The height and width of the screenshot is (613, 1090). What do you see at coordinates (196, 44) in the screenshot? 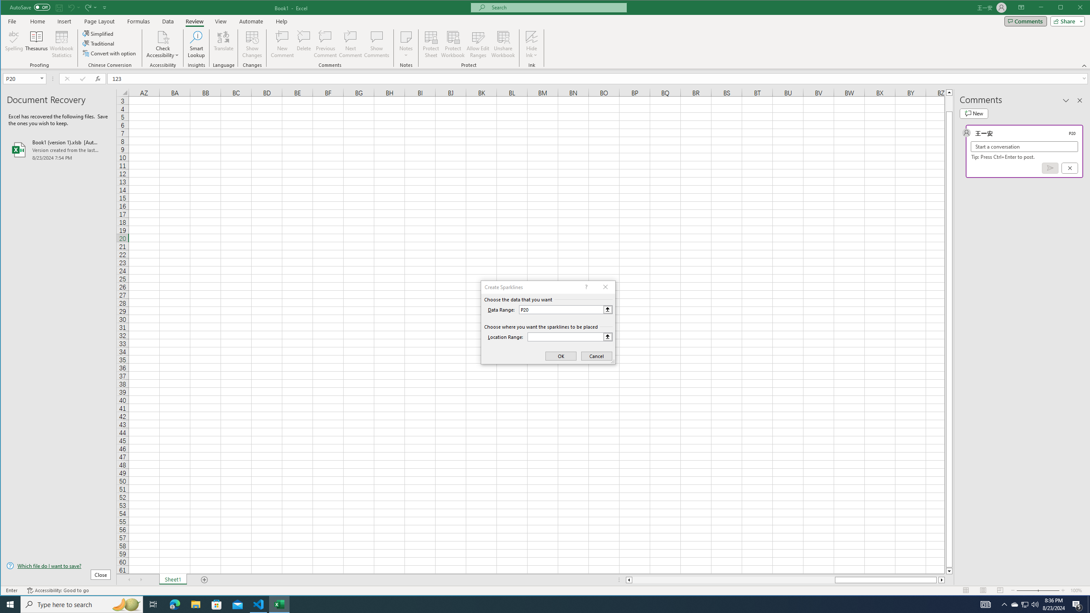
I see `Smart Lookup` at bounding box center [196, 44].